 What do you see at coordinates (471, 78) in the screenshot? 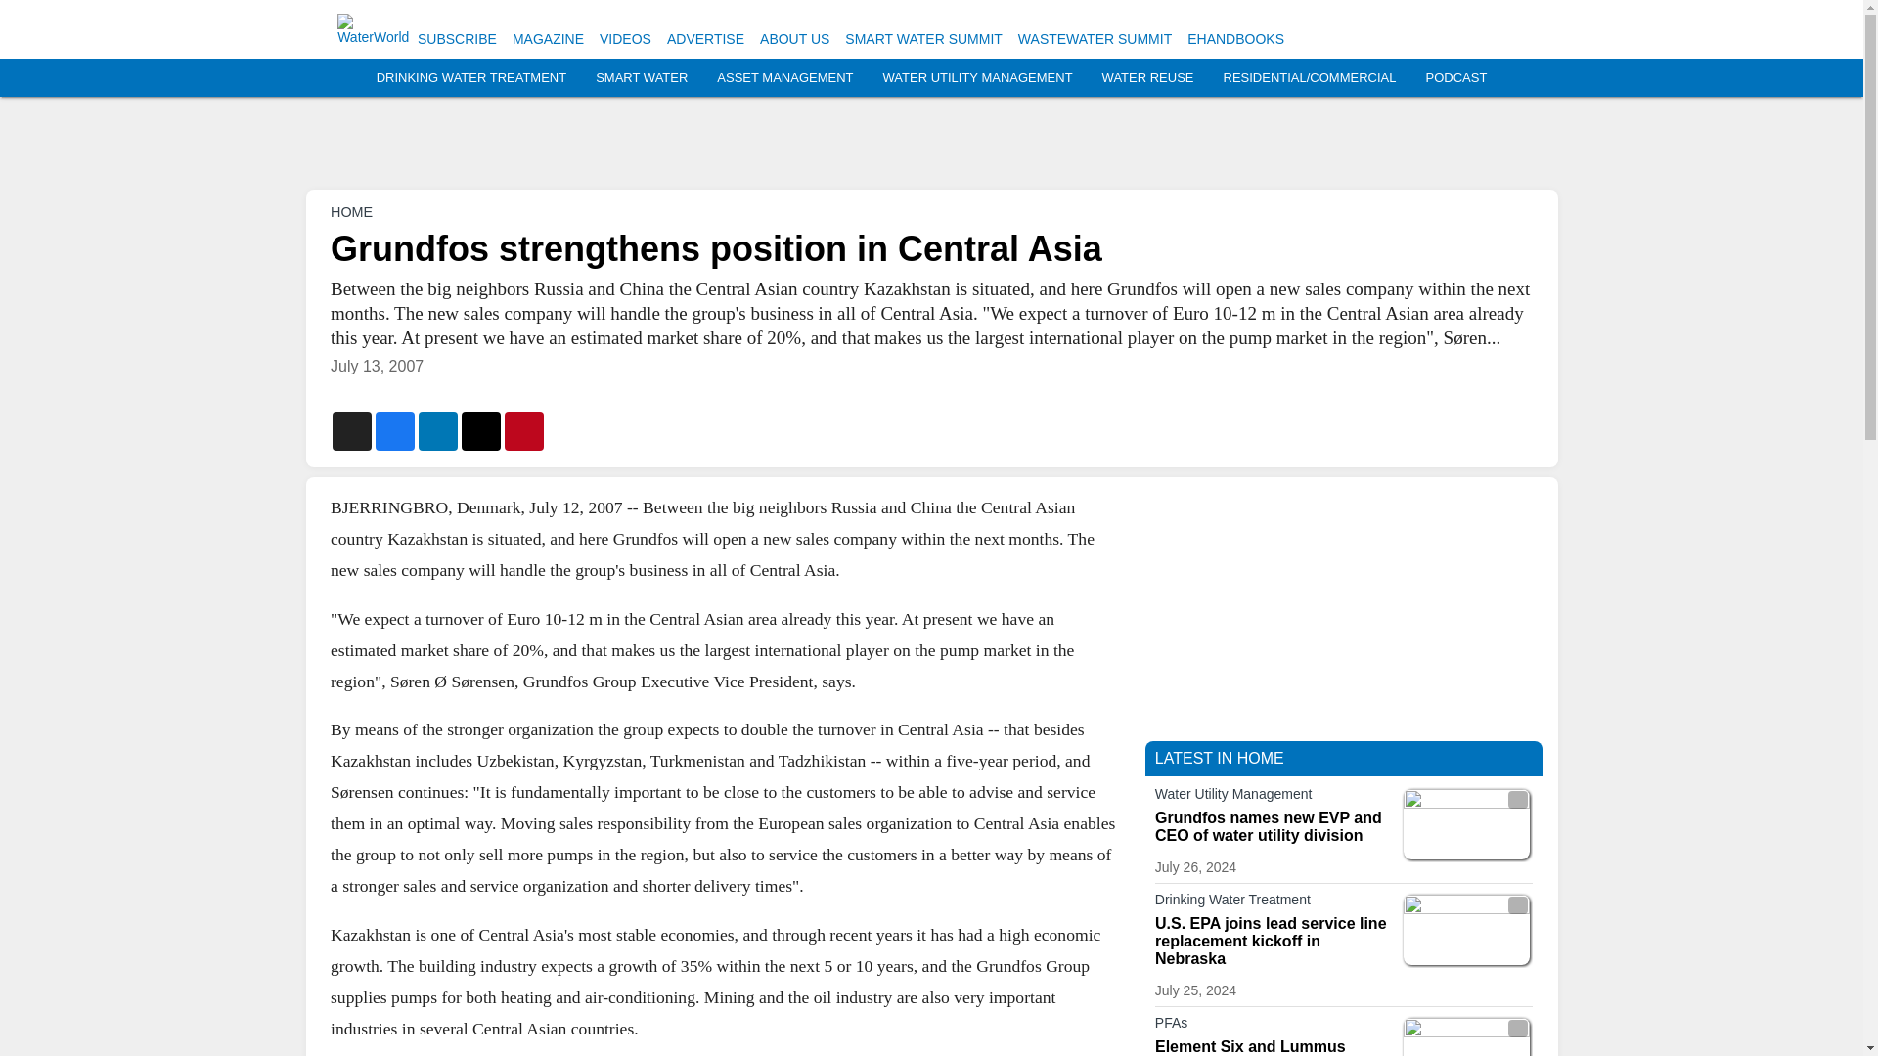
I see `DRINKING WATER TREATMENT` at bounding box center [471, 78].